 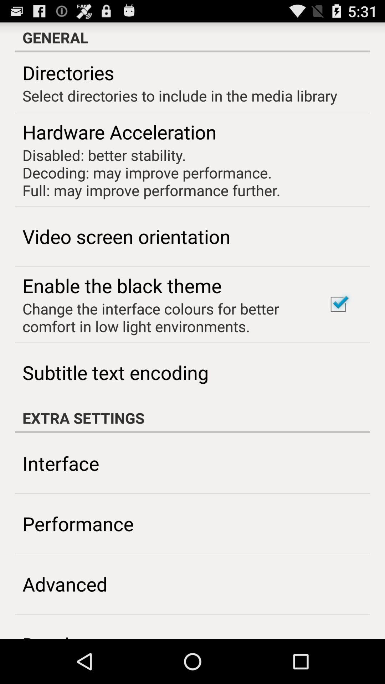 I want to click on press the app above interface item, so click(x=192, y=418).